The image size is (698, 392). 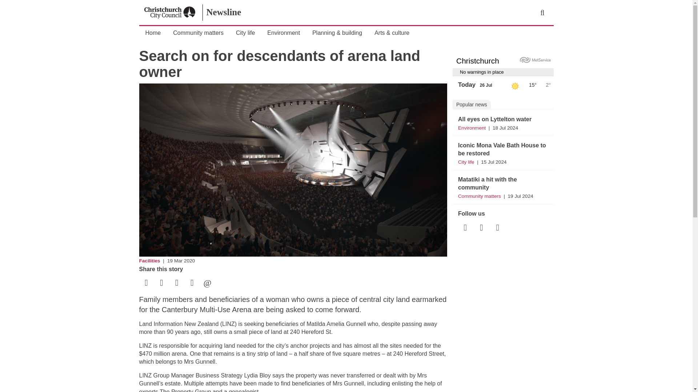 What do you see at coordinates (198, 33) in the screenshot?
I see `Community matters` at bounding box center [198, 33].